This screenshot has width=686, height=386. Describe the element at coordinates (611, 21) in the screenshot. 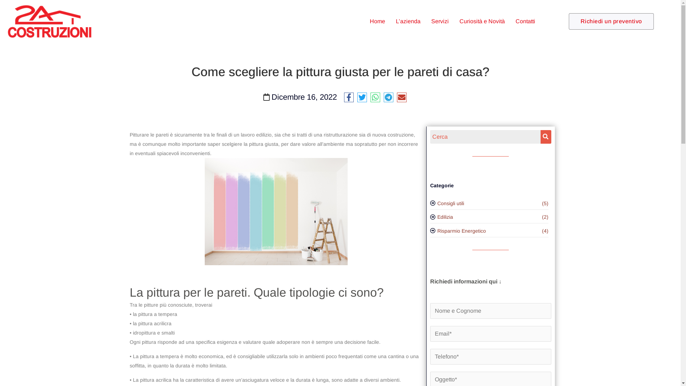

I see `Richiedi un preventivo` at that location.